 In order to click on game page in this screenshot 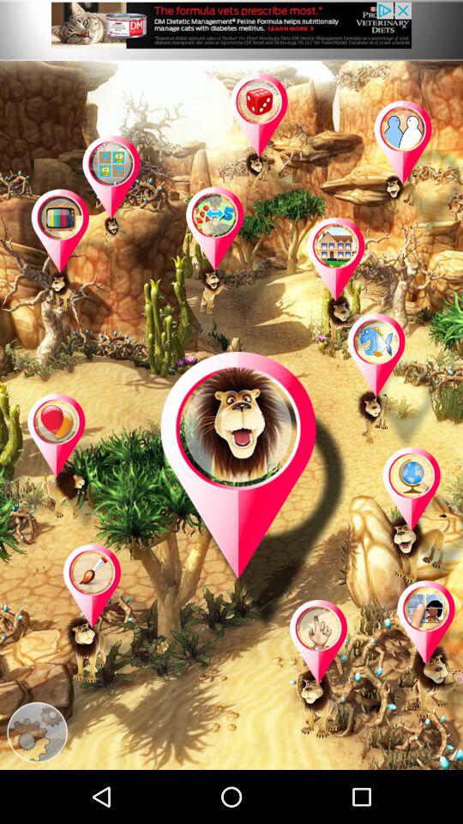, I will do `click(78, 259)`.